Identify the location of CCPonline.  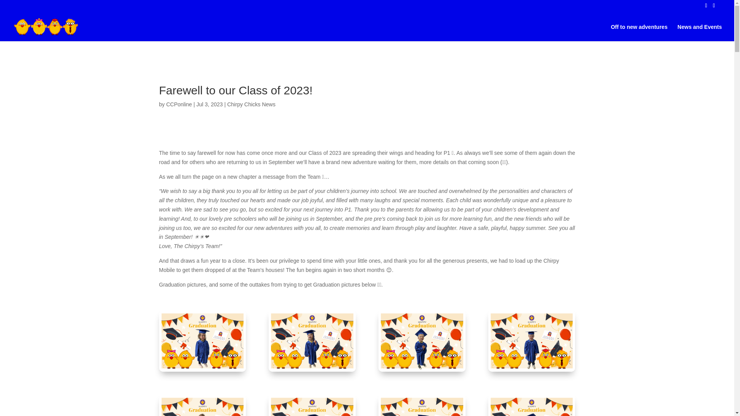
(179, 104).